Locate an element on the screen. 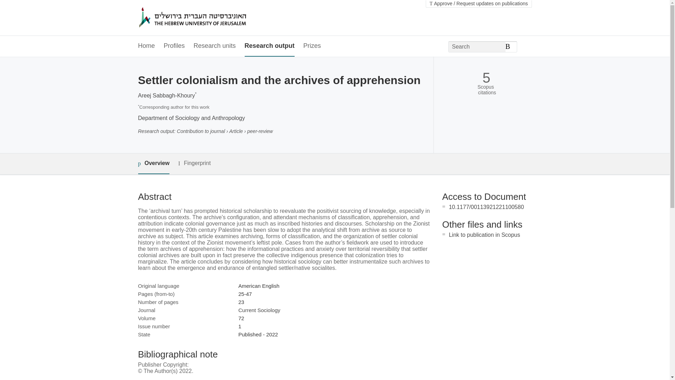  Fingerprint is located at coordinates (194, 163).